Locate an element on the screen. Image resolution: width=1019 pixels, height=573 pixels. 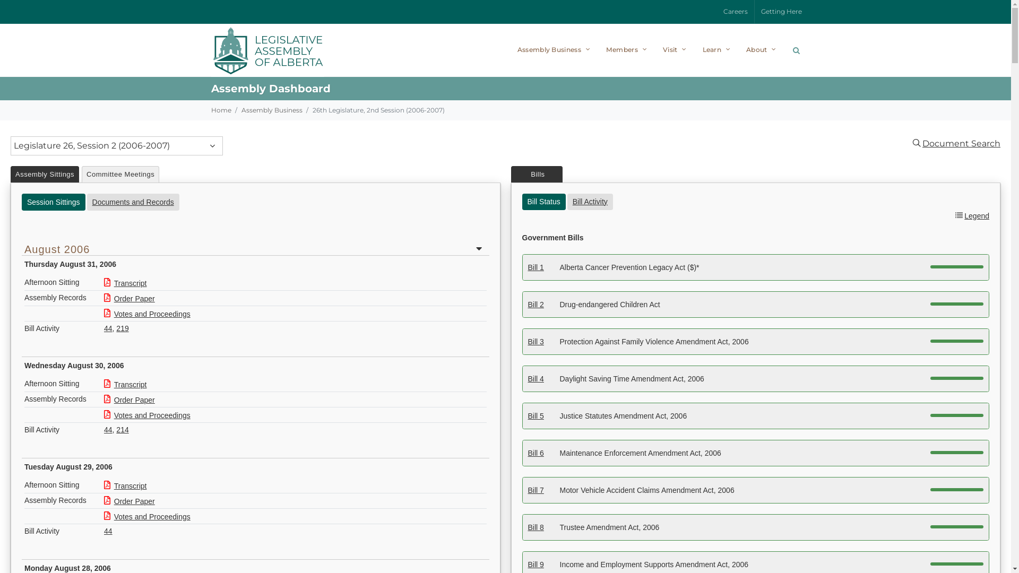
44 is located at coordinates (108, 531).